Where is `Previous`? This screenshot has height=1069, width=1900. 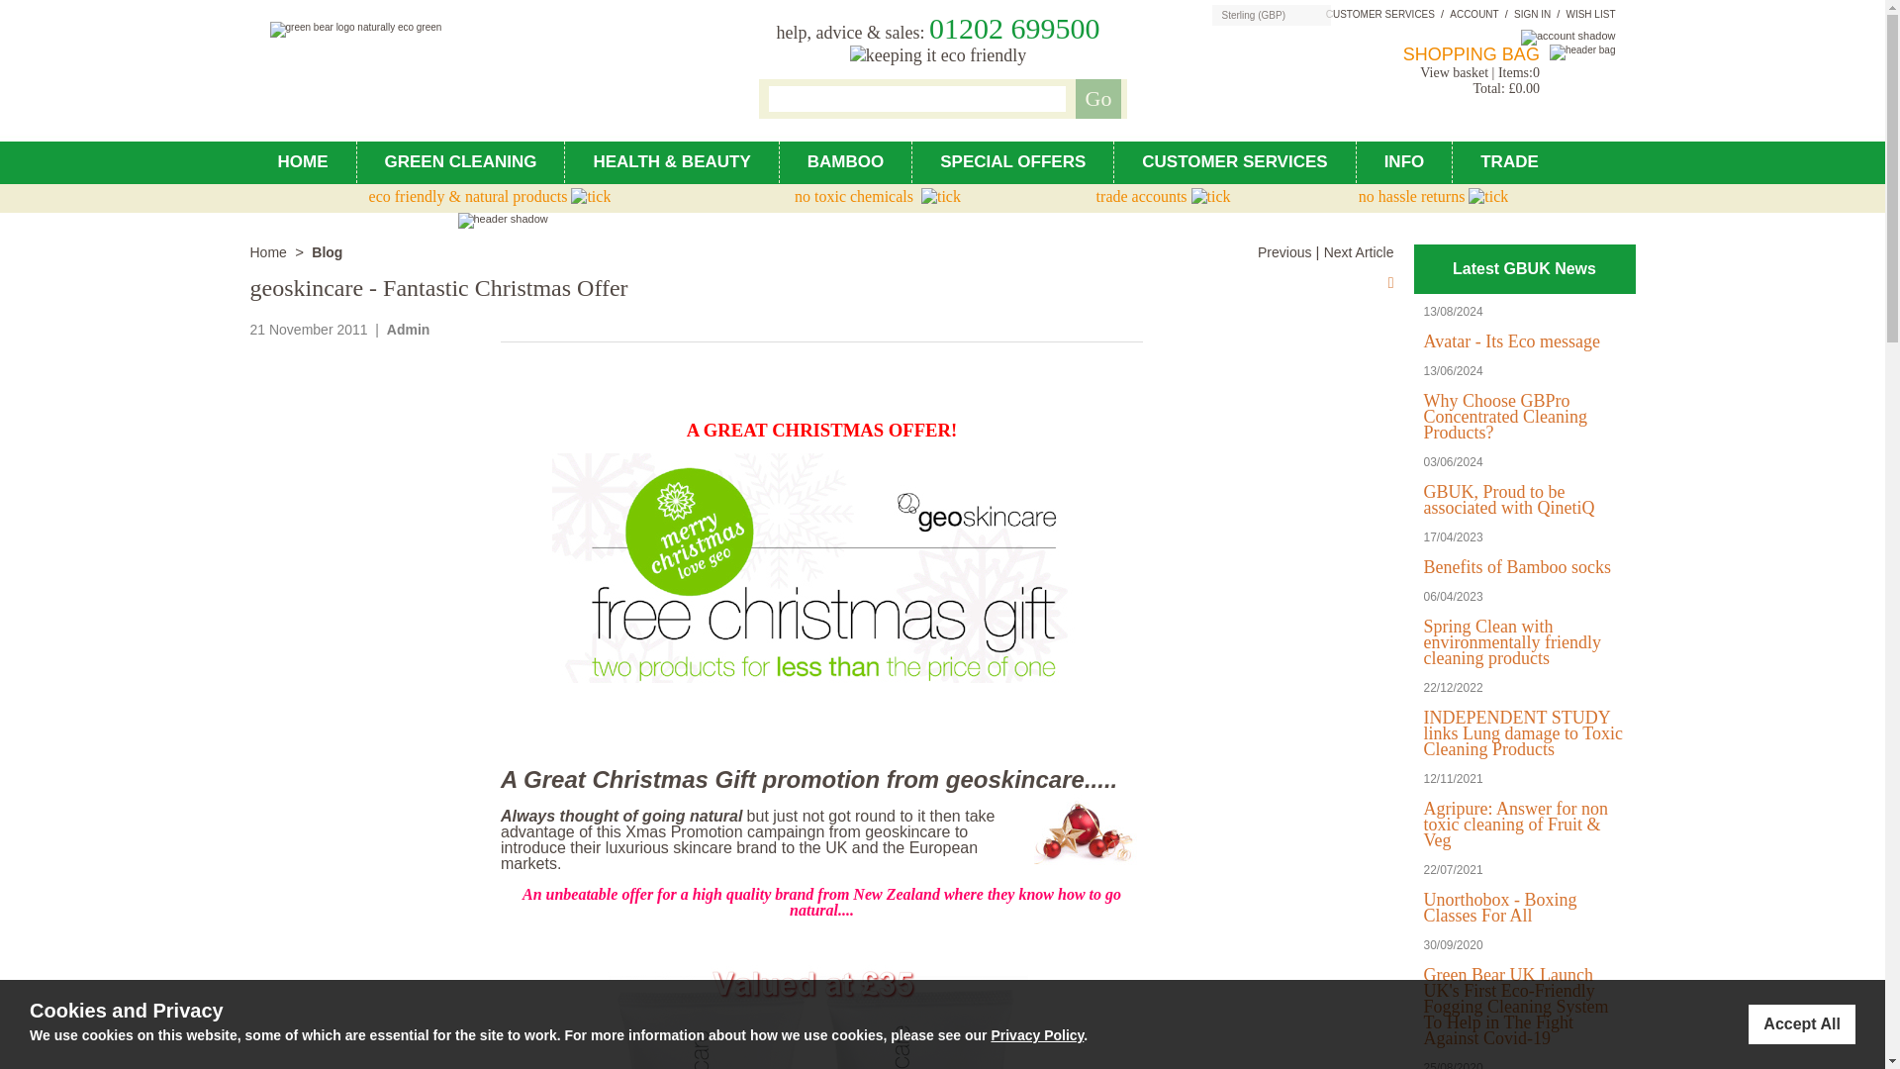 Previous is located at coordinates (1284, 252).